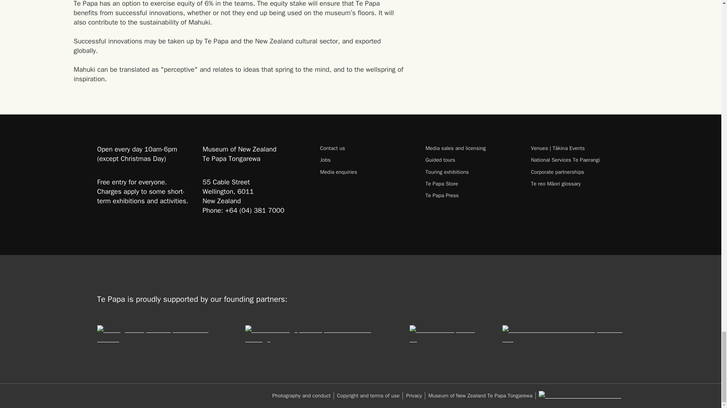  What do you see at coordinates (472, 195) in the screenshot?
I see `Te Papa Press` at bounding box center [472, 195].